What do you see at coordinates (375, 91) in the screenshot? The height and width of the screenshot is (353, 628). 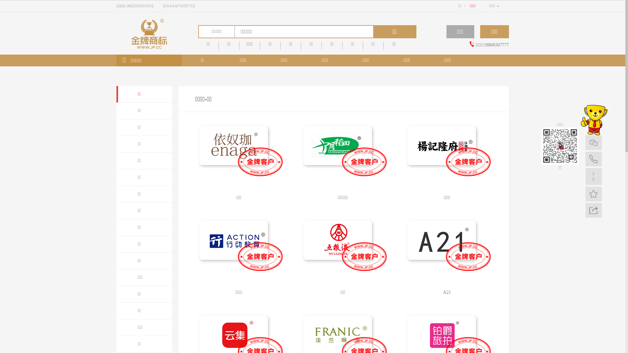 I see `38` at bounding box center [375, 91].